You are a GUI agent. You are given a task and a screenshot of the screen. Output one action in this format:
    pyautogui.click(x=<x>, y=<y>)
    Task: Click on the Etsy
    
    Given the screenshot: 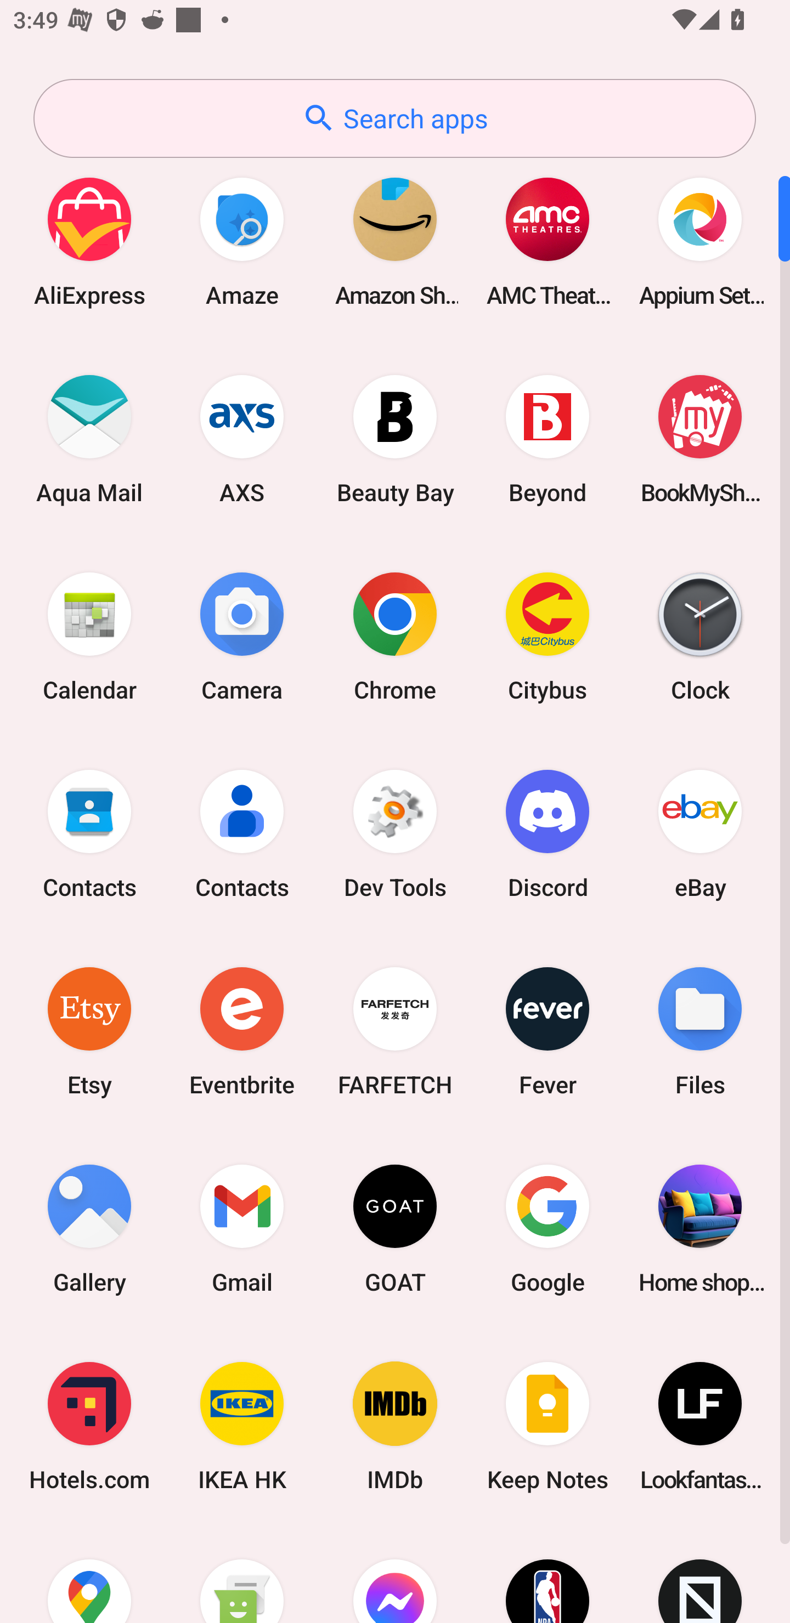 What is the action you would take?
    pyautogui.click(x=89, y=1031)
    